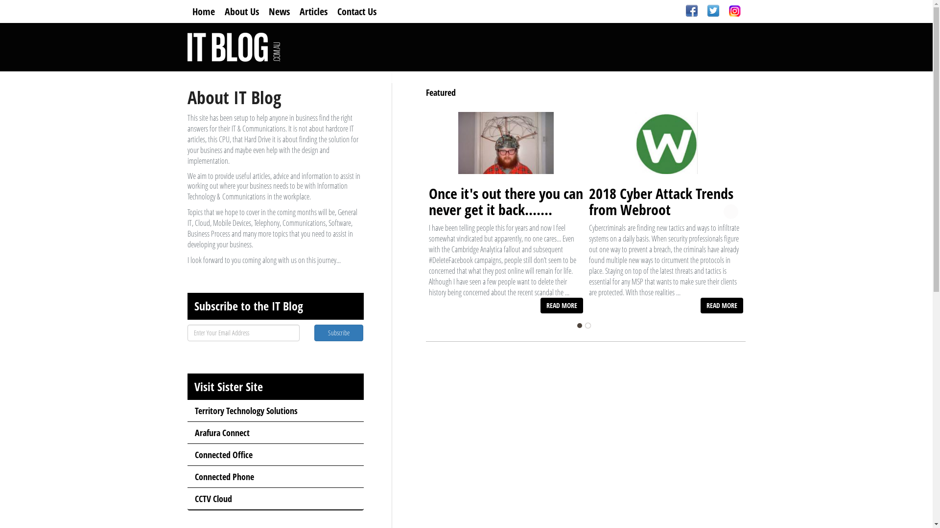 This screenshot has width=940, height=528. Describe the element at coordinates (275, 433) in the screenshot. I see `Arafura Connect` at that location.